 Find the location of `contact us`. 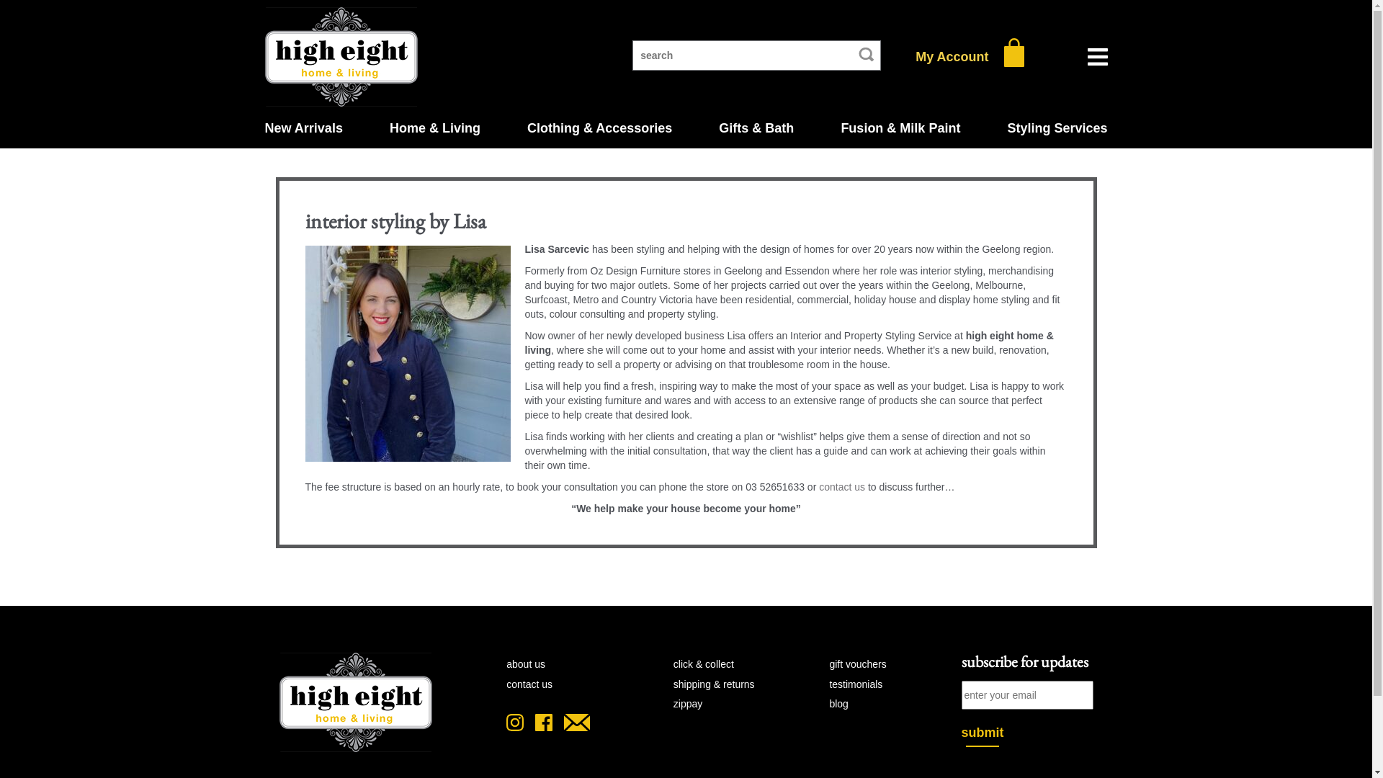

contact us is located at coordinates (529, 684).